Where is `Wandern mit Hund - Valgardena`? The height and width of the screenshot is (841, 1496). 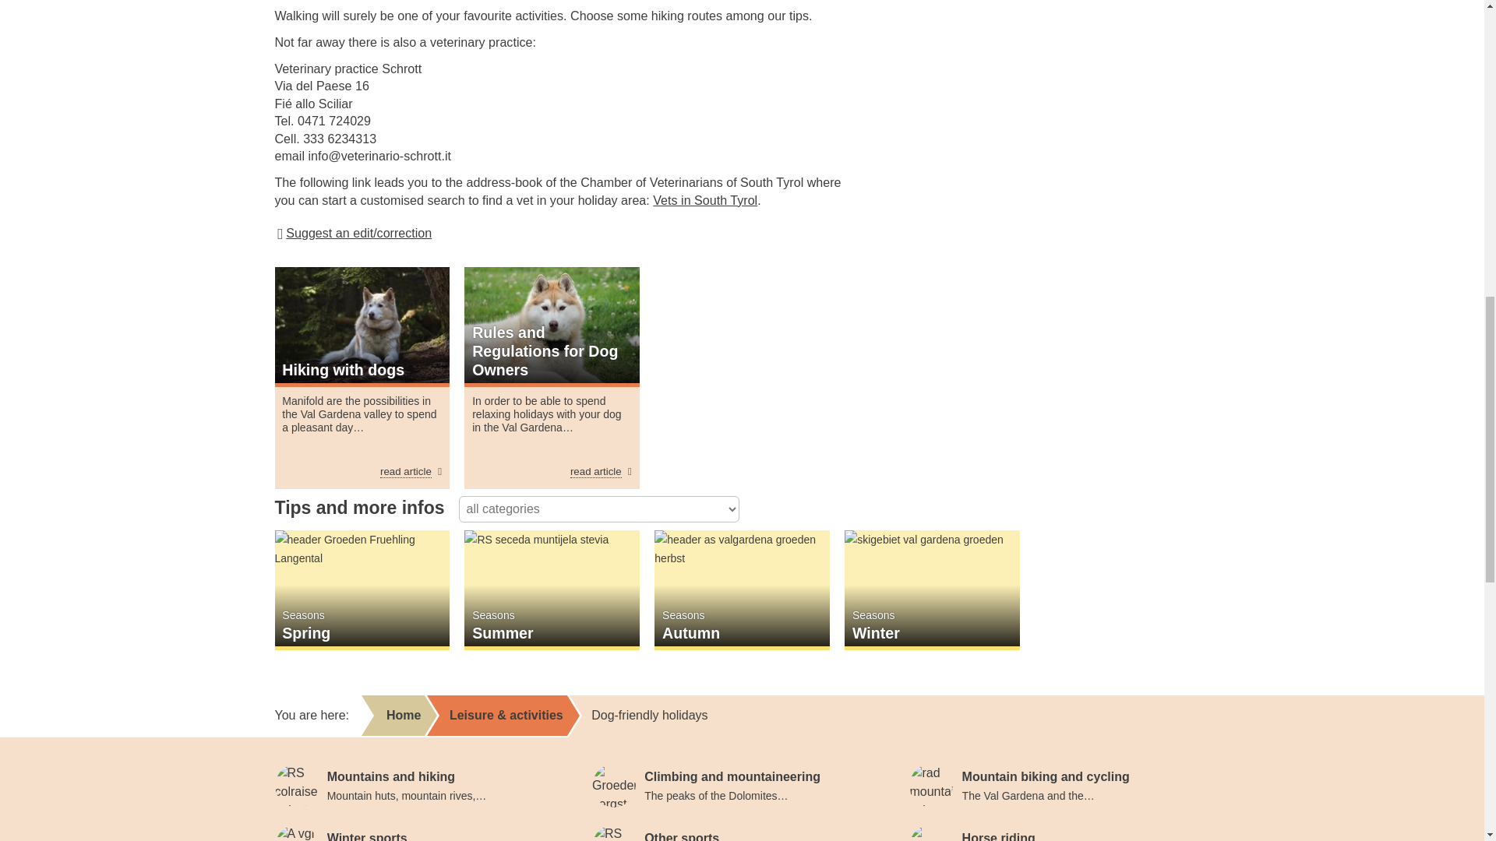 Wandern mit Hund - Valgardena is located at coordinates (362, 325).